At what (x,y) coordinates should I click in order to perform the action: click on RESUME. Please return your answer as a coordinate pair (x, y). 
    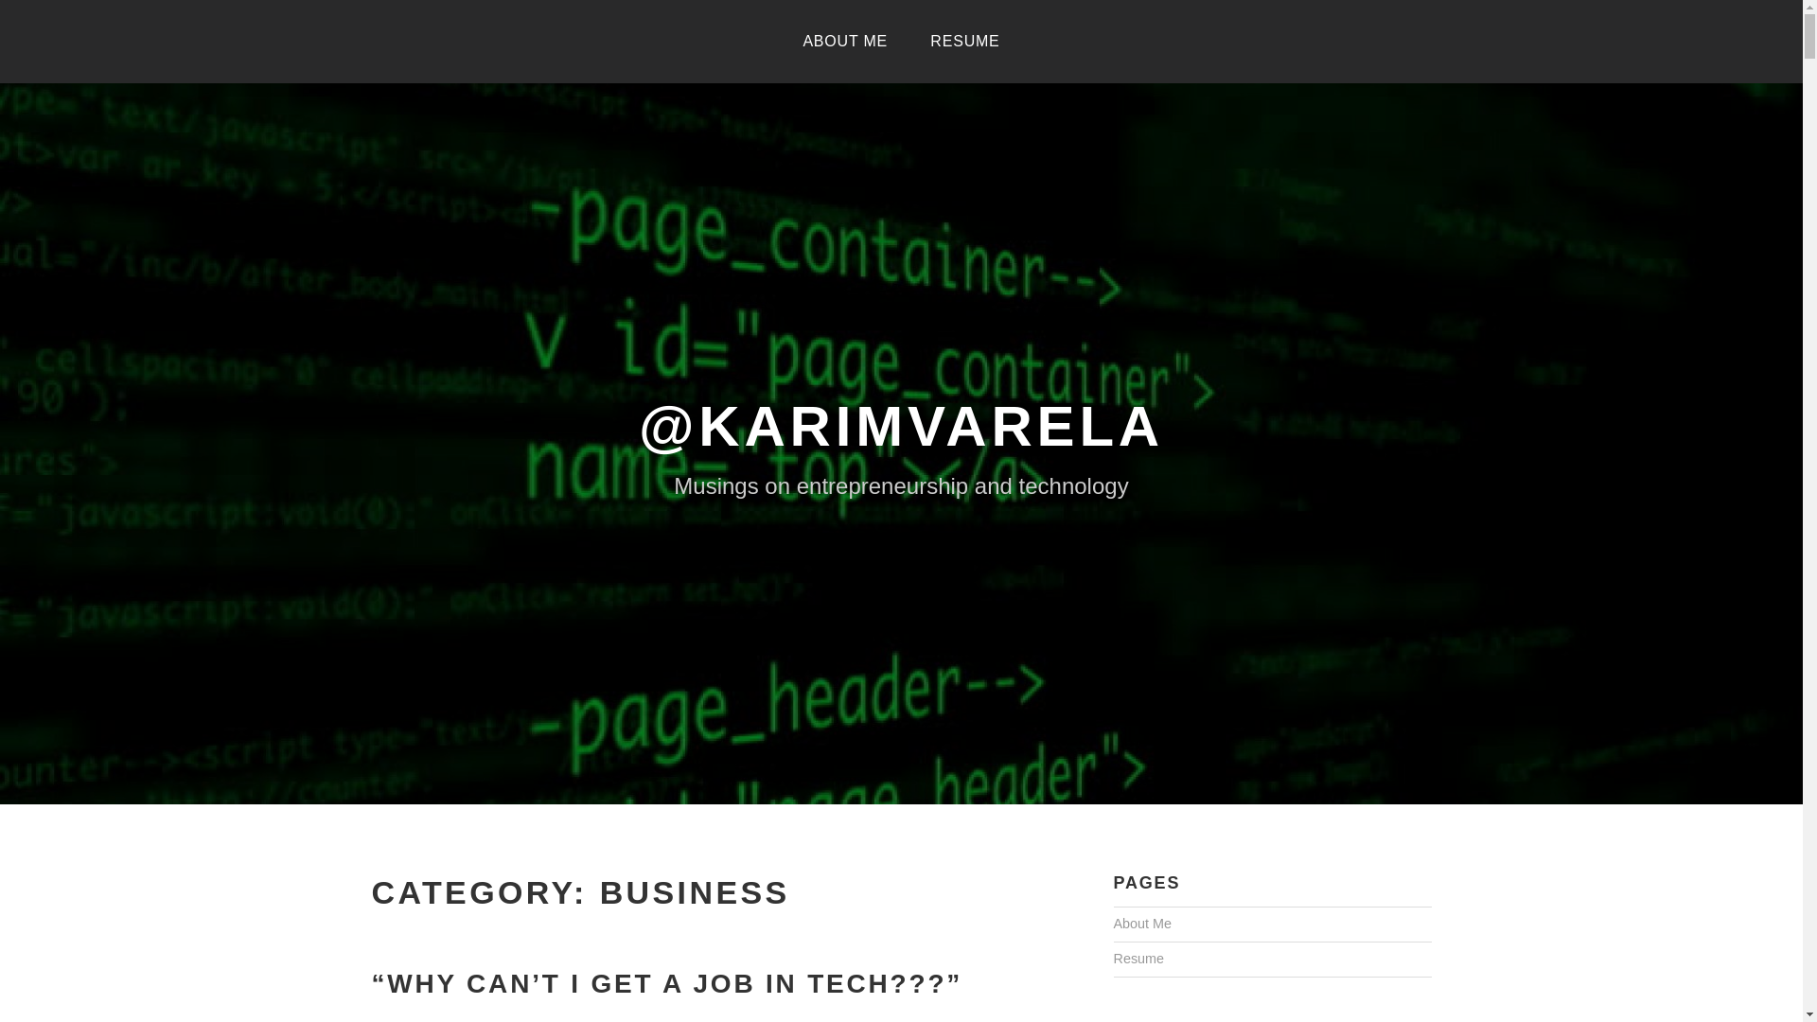
    Looking at the image, I should click on (964, 42).